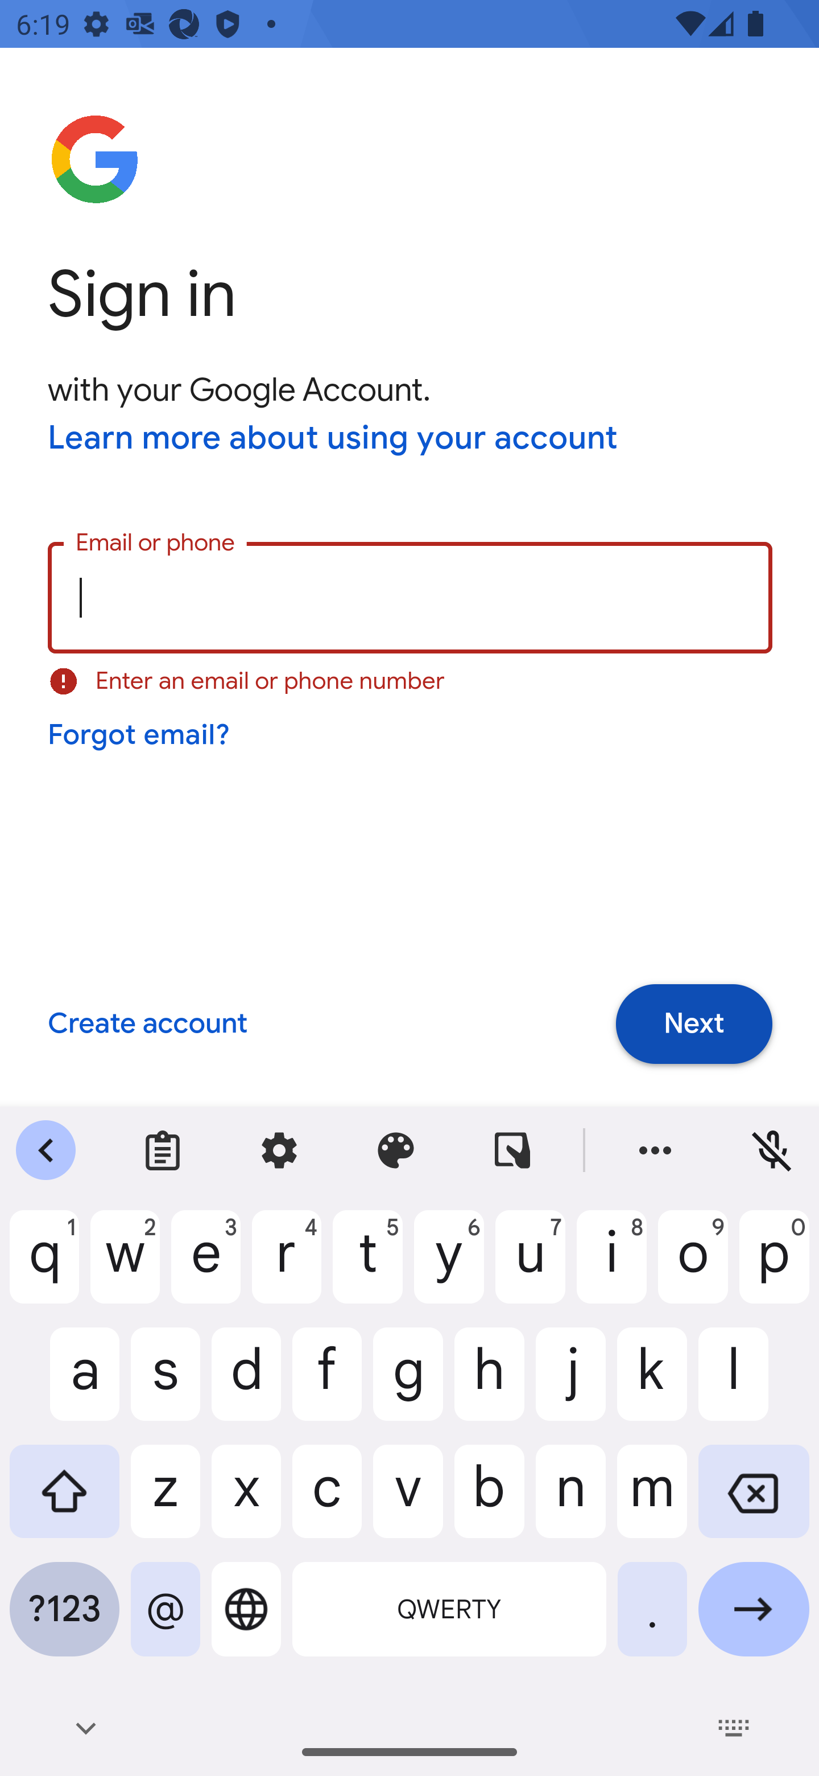 The width and height of the screenshot is (819, 1776). What do you see at coordinates (140, 735) in the screenshot?
I see `Forgot email?` at bounding box center [140, 735].